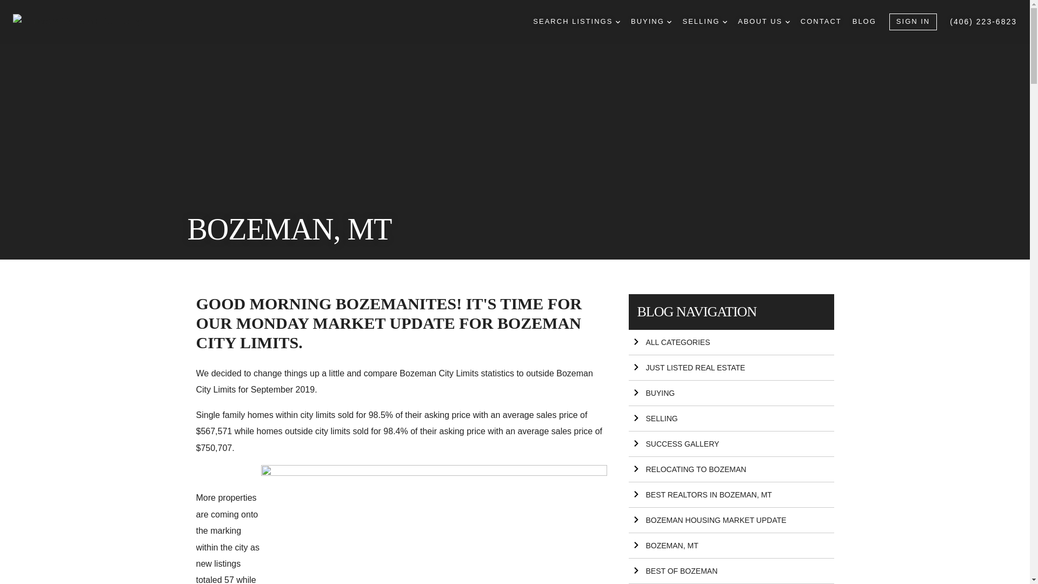 This screenshot has height=584, width=1038. I want to click on BLOG, so click(864, 22).